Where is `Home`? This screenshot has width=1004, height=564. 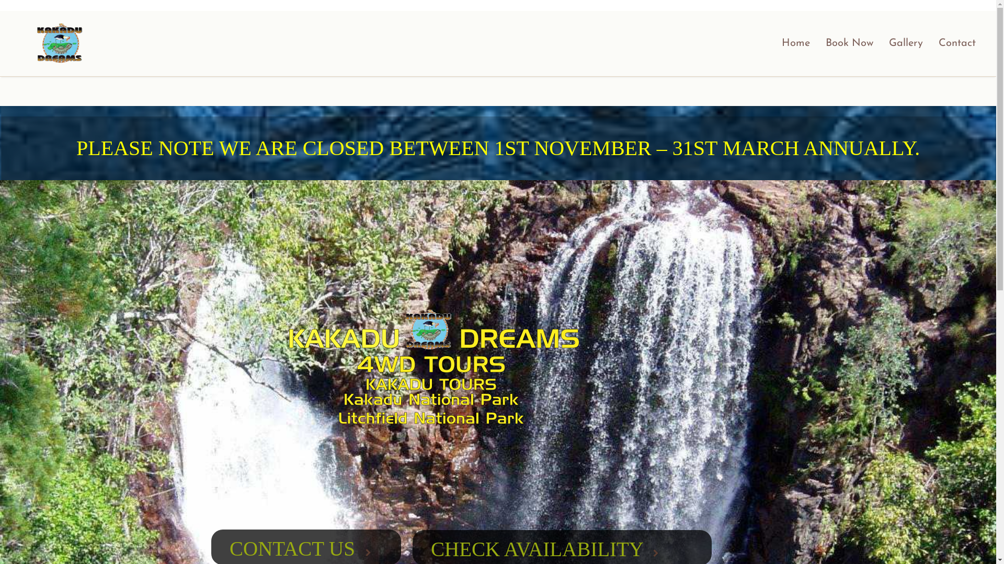
Home is located at coordinates (796, 44).